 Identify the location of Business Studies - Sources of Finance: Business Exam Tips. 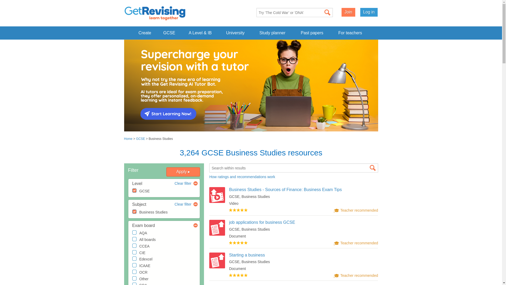
(285, 189).